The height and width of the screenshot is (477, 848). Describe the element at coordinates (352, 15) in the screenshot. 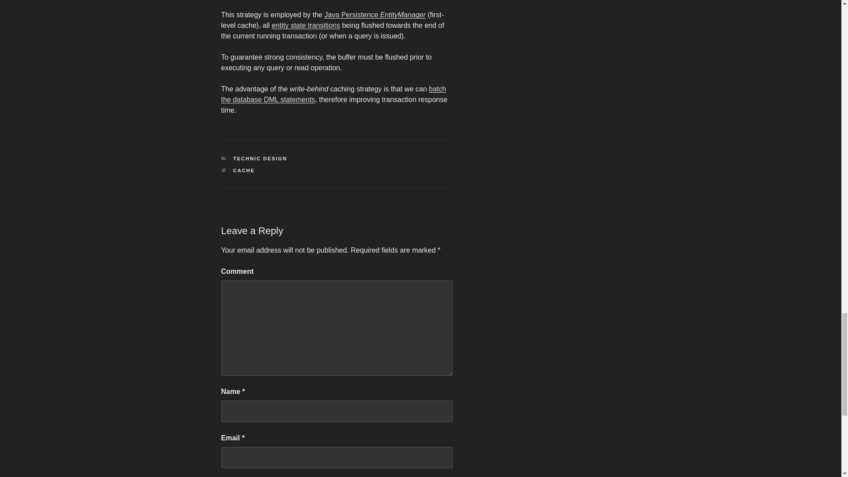

I see `Java Persistence` at that location.